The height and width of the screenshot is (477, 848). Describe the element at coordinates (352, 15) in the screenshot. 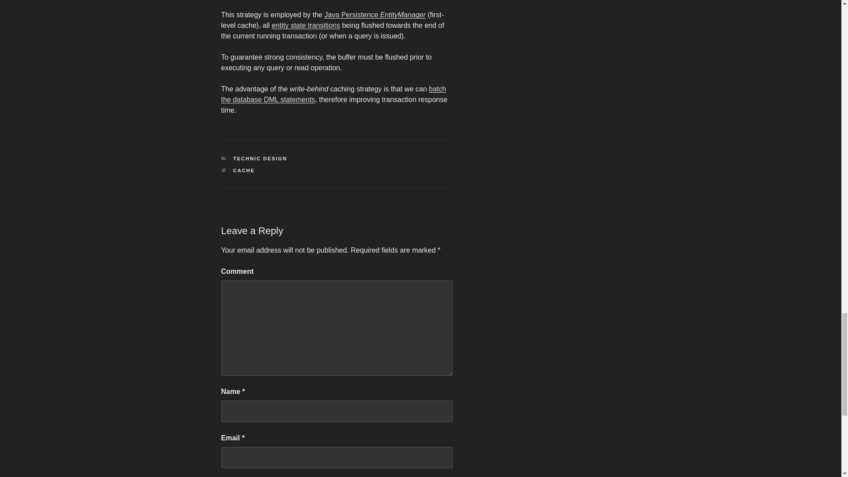

I see `Java Persistence` at that location.